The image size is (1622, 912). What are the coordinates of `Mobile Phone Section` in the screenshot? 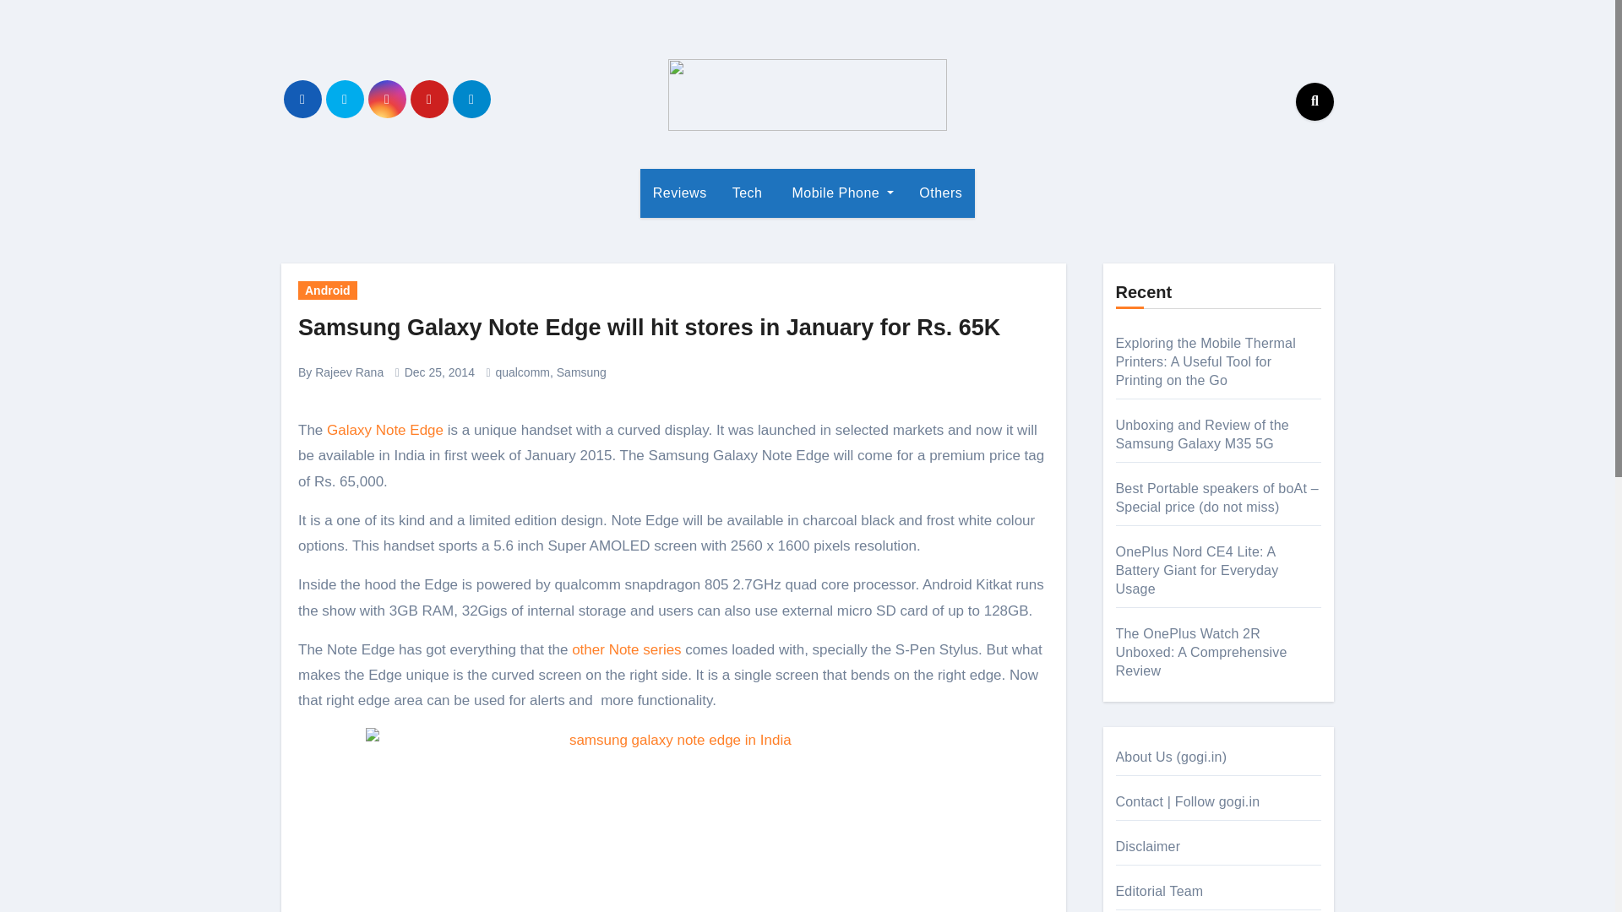 It's located at (841, 193).